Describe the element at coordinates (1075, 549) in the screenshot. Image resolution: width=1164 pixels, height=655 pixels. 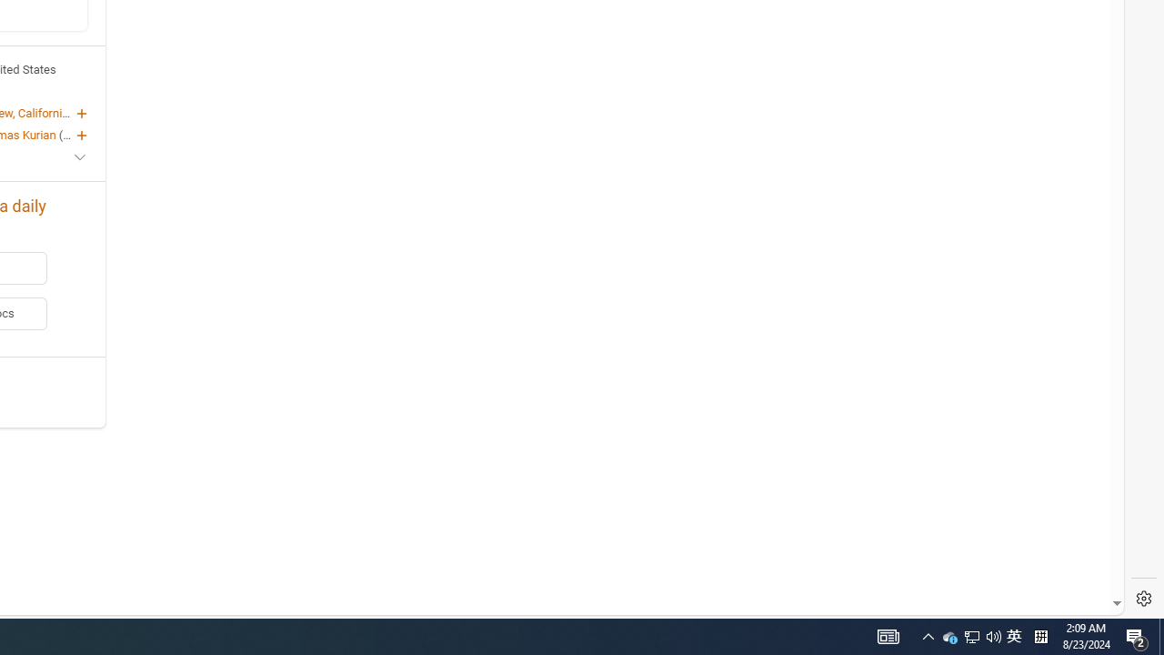
I see `Search more` at that location.